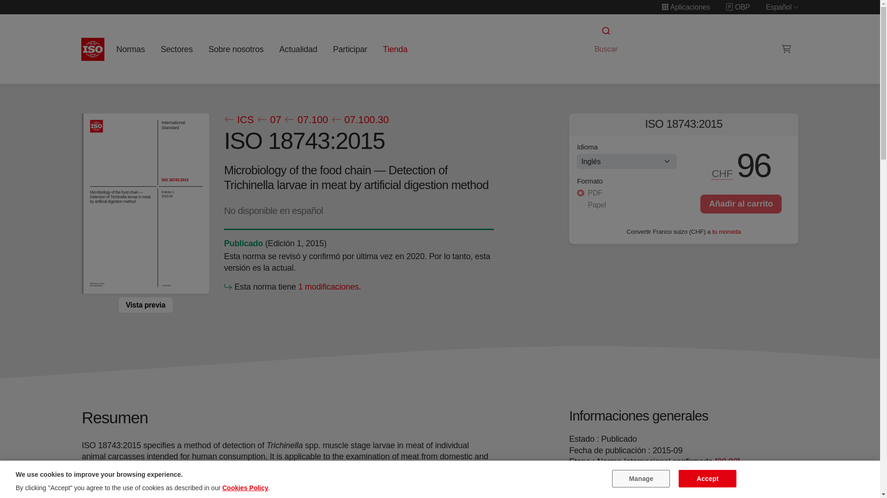 This screenshot has width=887, height=498. I want to click on Submit, so click(605, 31).